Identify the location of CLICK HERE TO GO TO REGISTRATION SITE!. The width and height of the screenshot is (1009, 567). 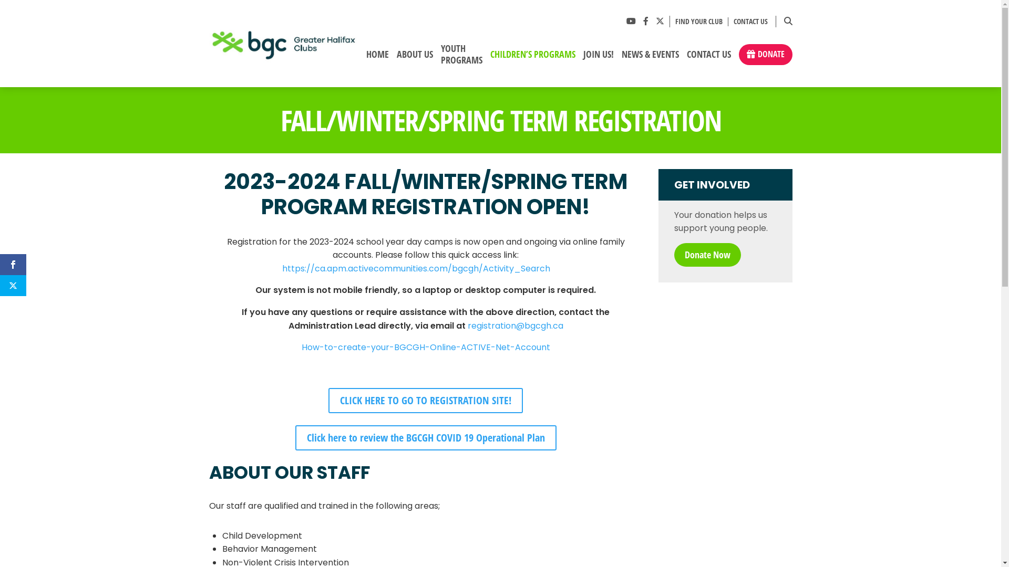
(426, 401).